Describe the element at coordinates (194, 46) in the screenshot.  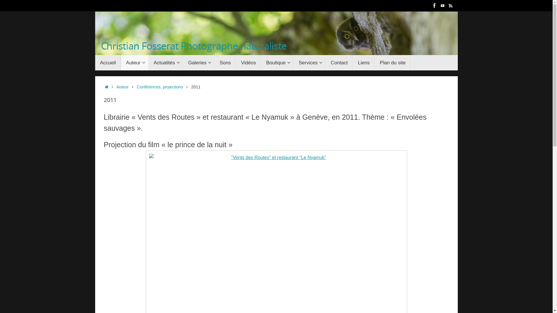
I see `Christian Fosserat Photographe naturaliste` at that location.